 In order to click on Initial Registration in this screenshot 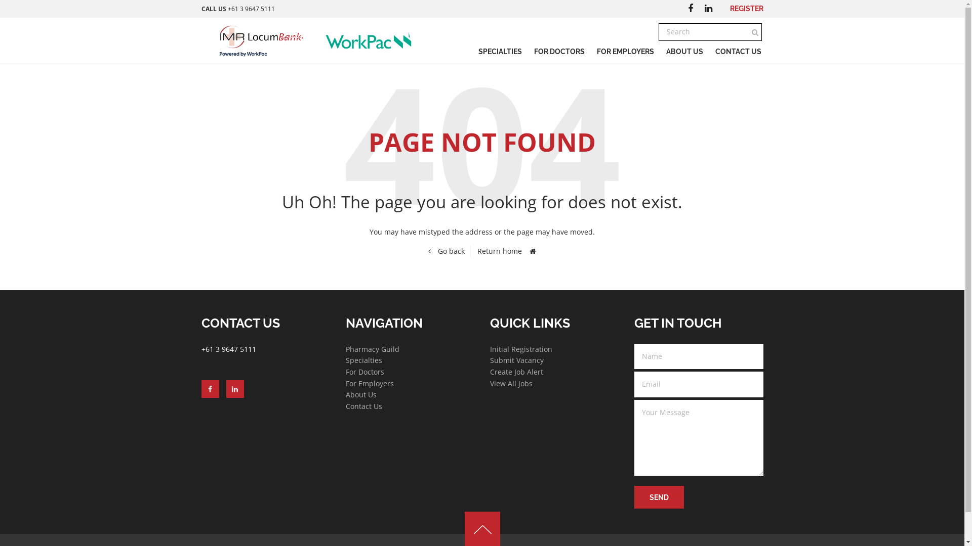, I will do `click(521, 349)`.